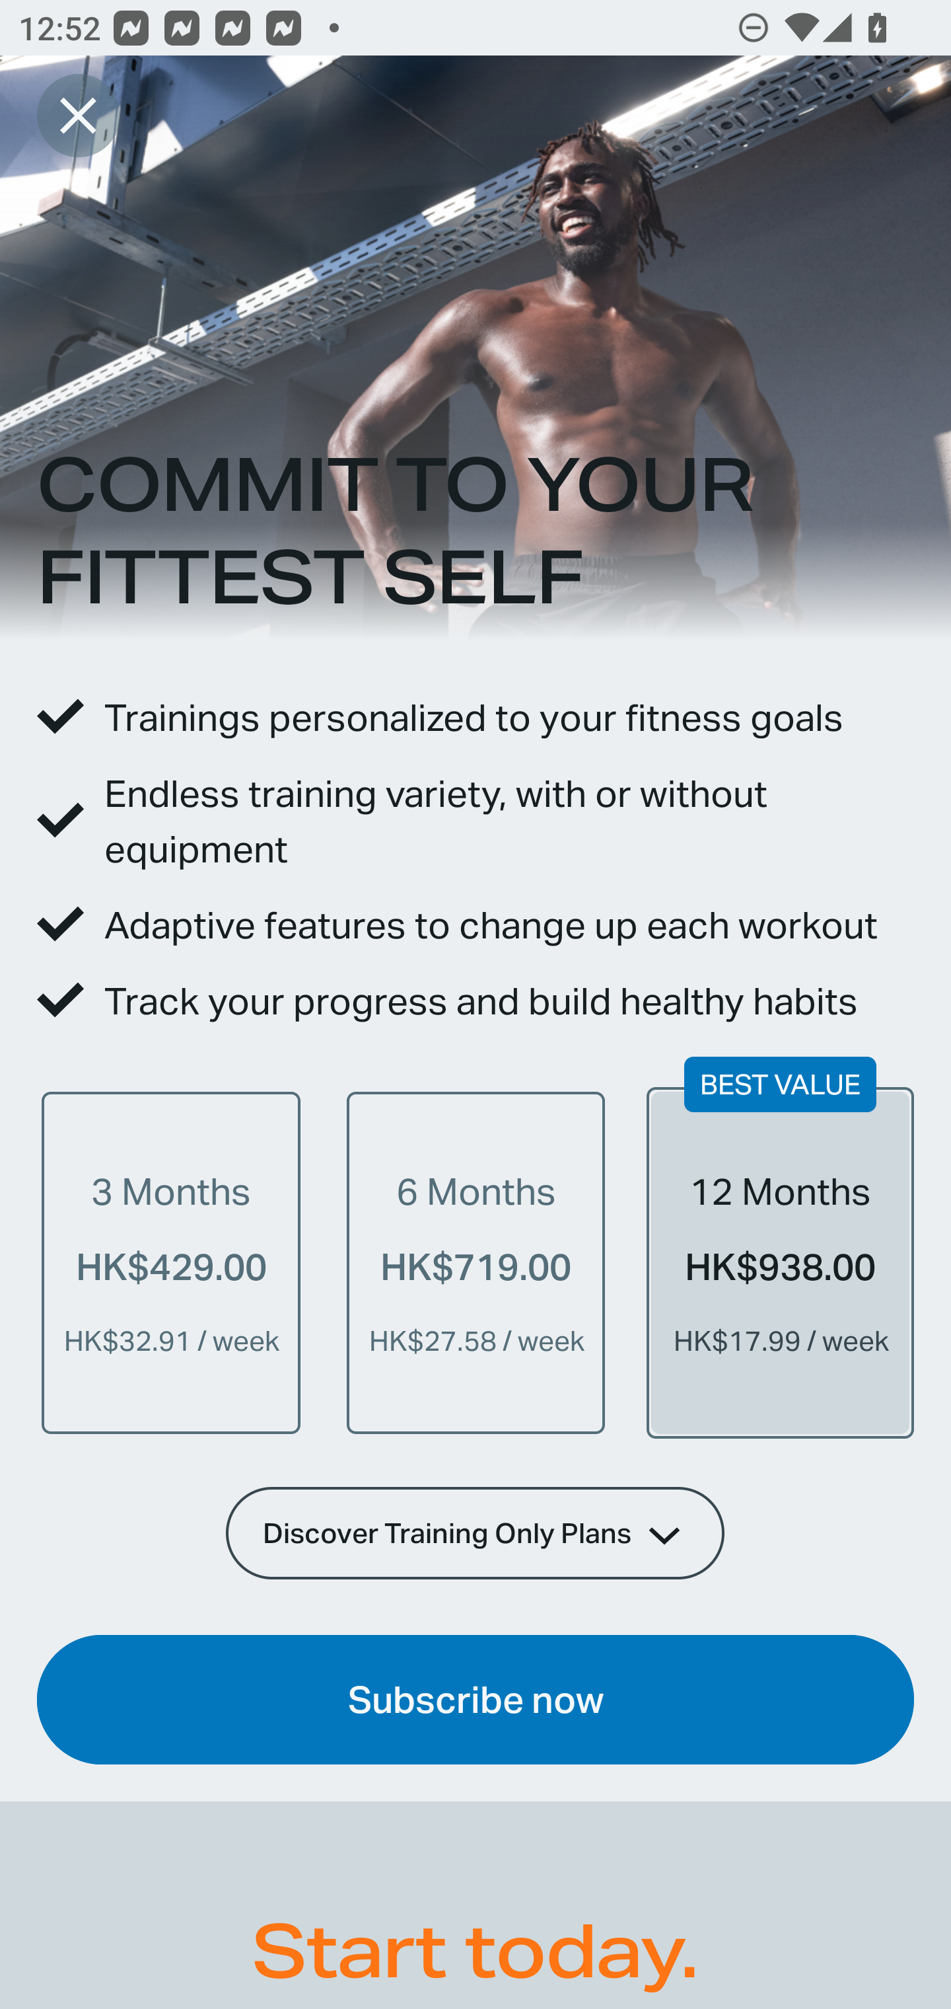 Image resolution: width=951 pixels, height=2009 pixels. Describe the element at coordinates (171, 1262) in the screenshot. I see `3 Months HK$429.00 HK$32.91 / week` at that location.